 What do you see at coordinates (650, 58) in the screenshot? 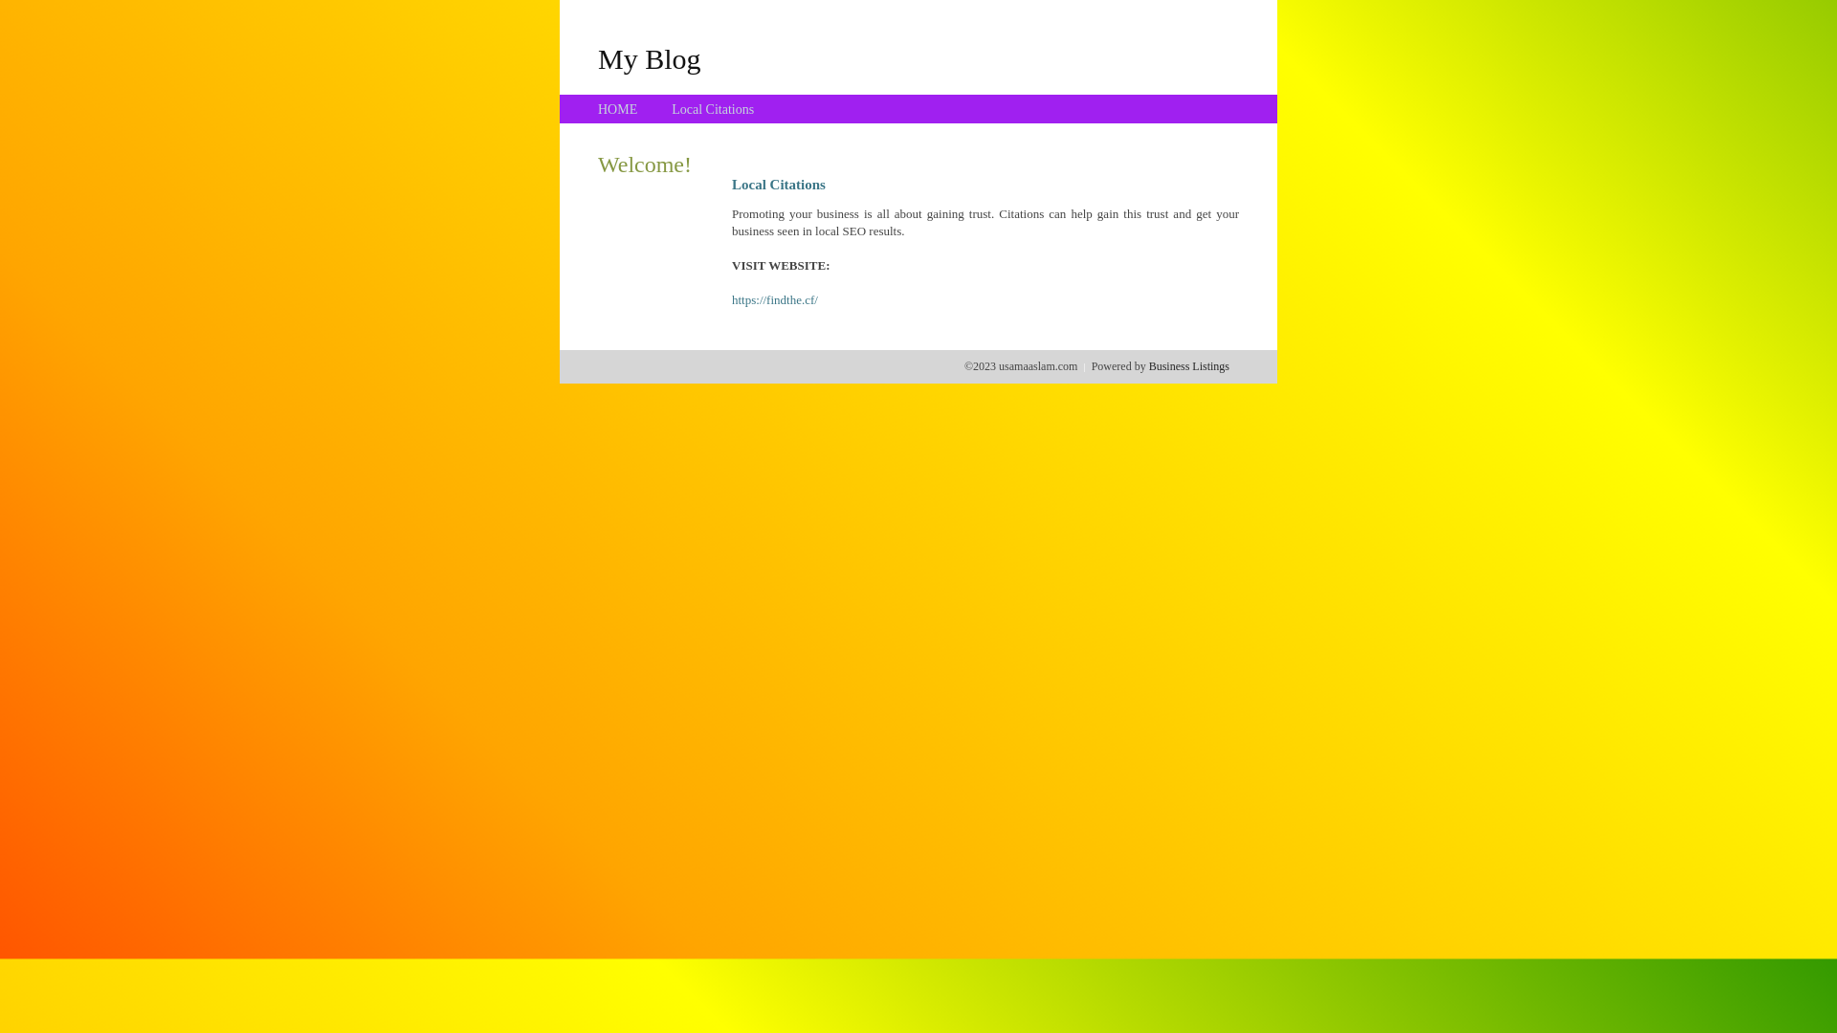
I see `My Blog` at bounding box center [650, 58].